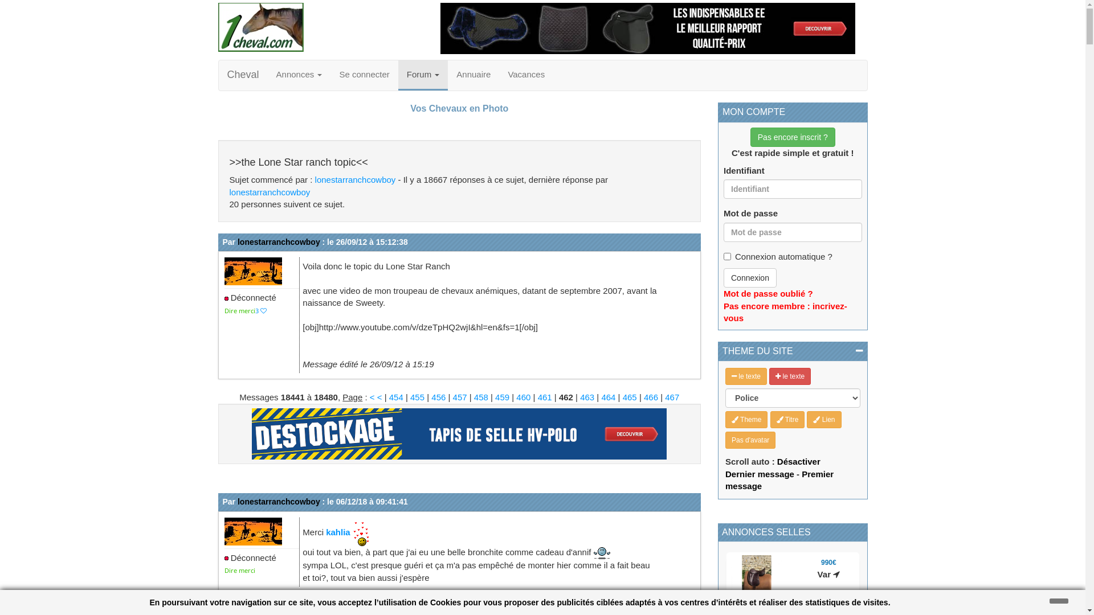 The image size is (1094, 615). Describe the element at coordinates (760, 474) in the screenshot. I see `Dernier message` at that location.